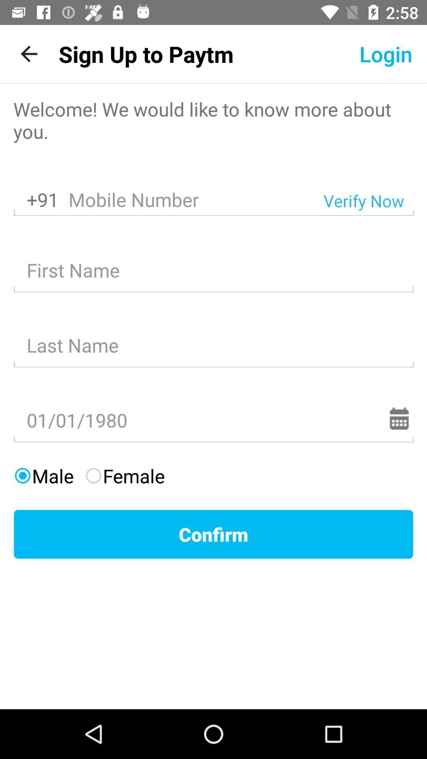 The height and width of the screenshot is (759, 427). Describe the element at coordinates (213, 534) in the screenshot. I see `turn off icon below the male item` at that location.